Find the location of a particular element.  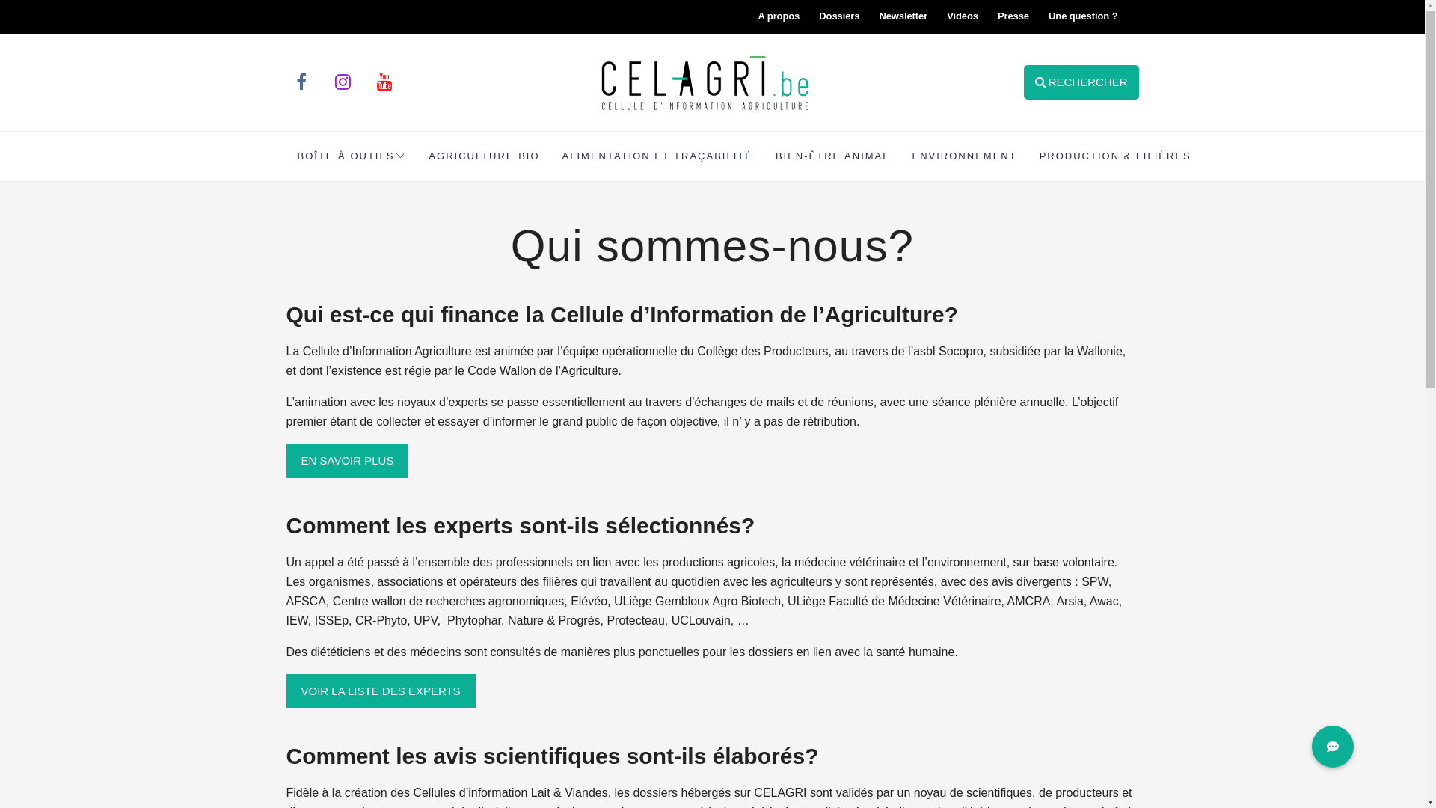

Social item is located at coordinates (301, 82).